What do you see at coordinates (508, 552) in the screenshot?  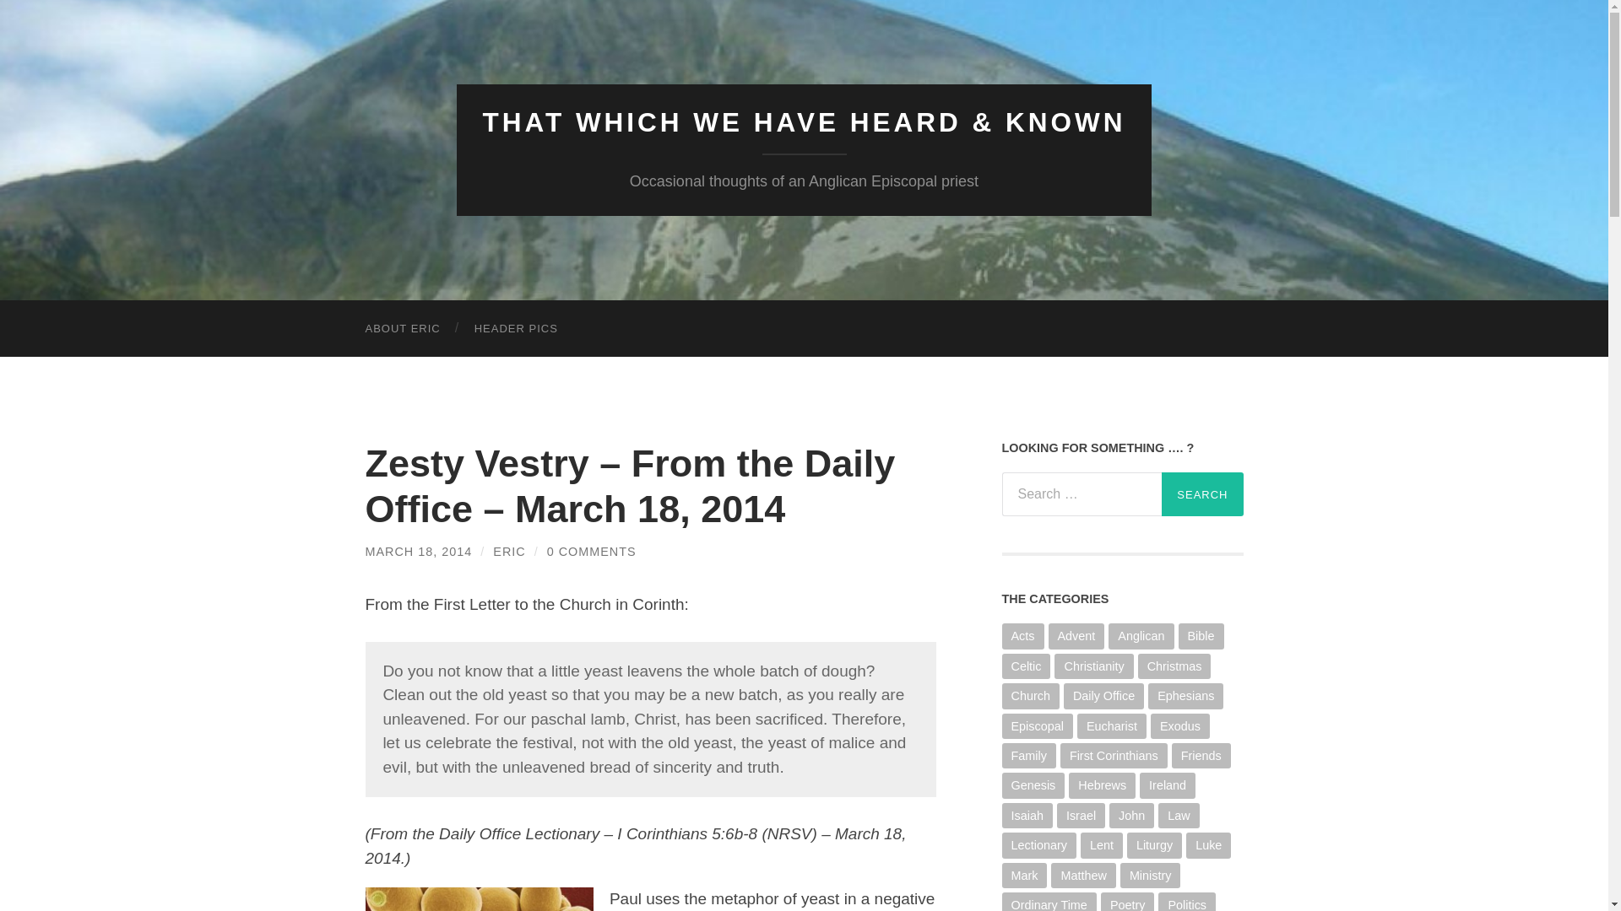 I see `ERIC` at bounding box center [508, 552].